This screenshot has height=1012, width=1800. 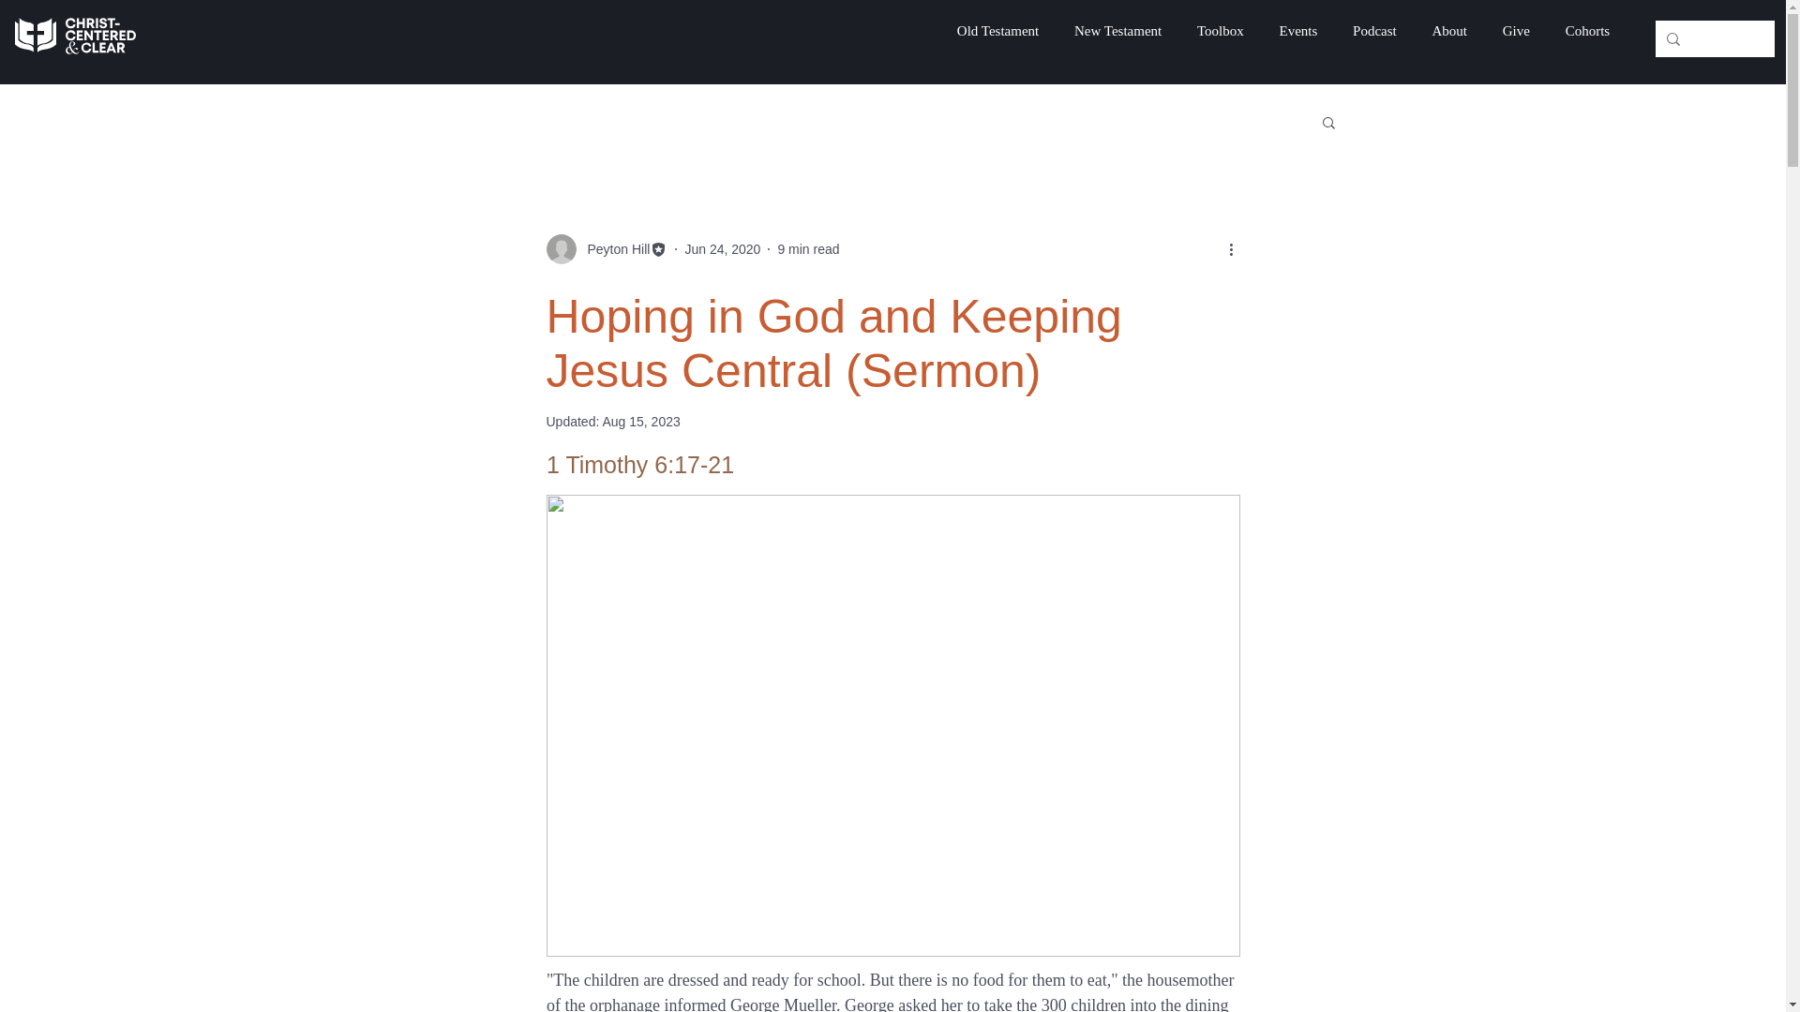 What do you see at coordinates (808, 249) in the screenshot?
I see `9 min read` at bounding box center [808, 249].